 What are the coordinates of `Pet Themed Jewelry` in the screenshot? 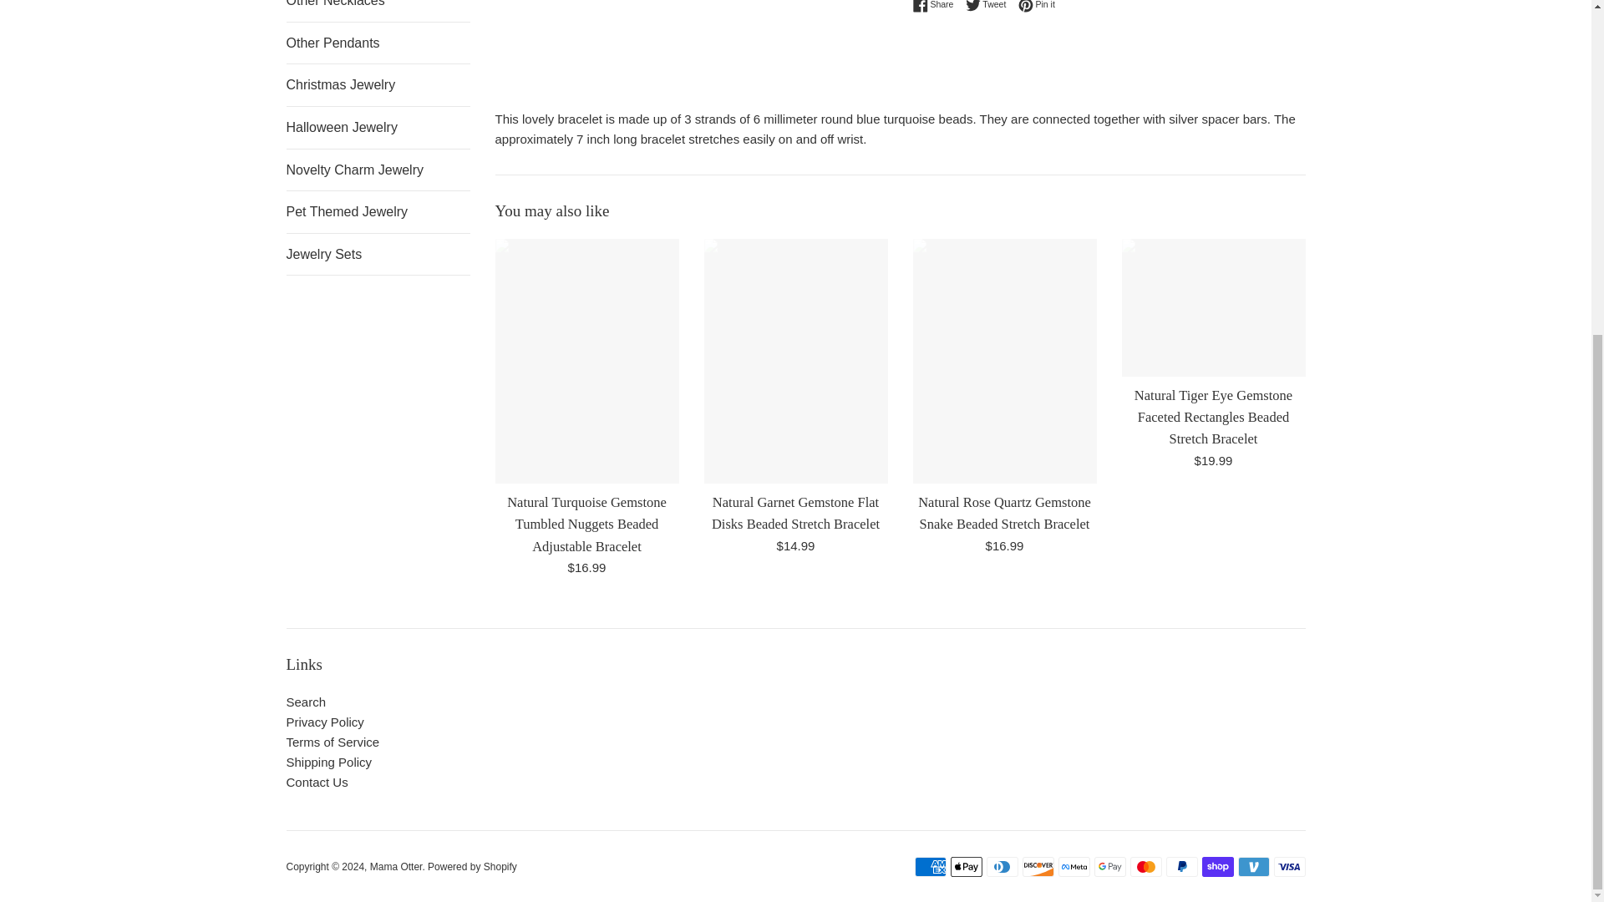 It's located at (378, 211).